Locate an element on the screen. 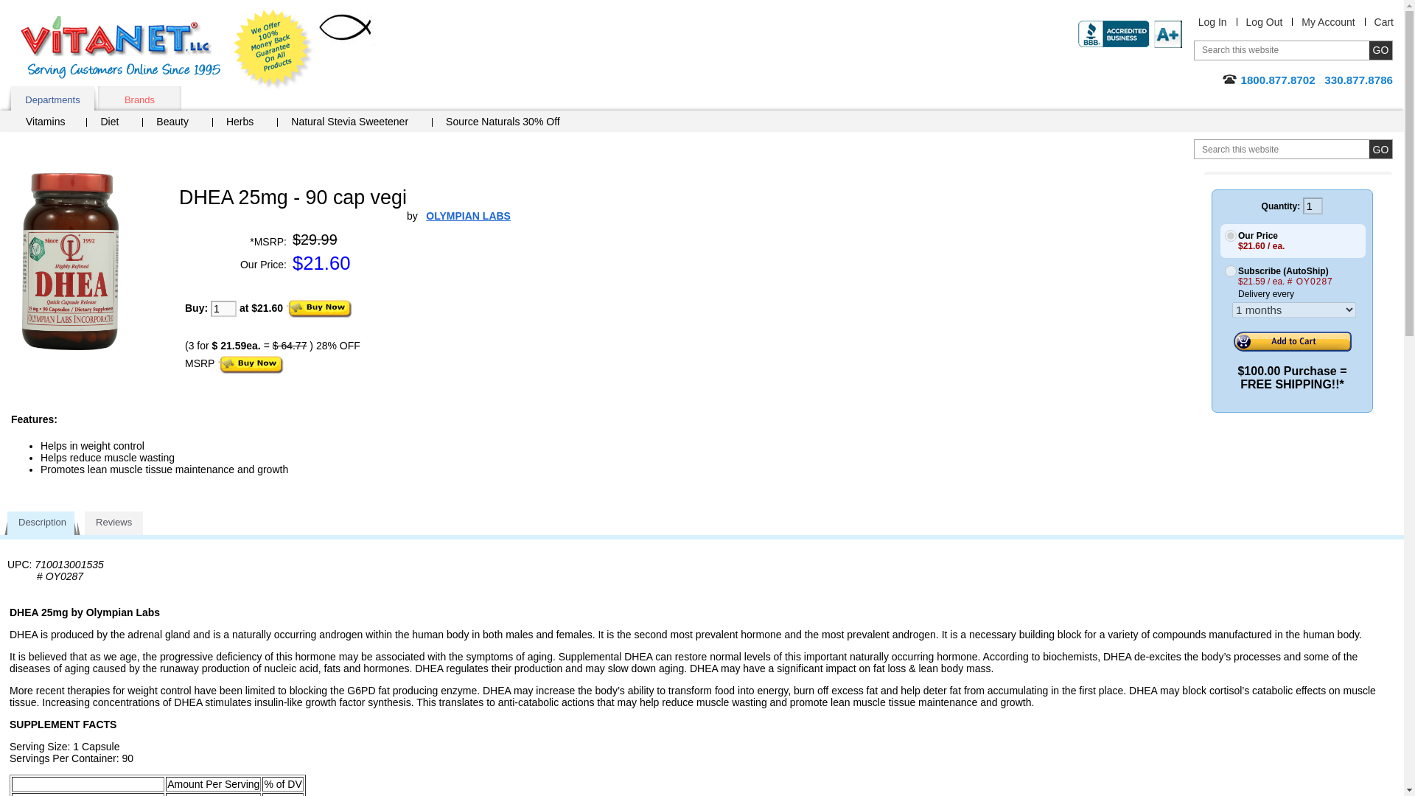 This screenshot has height=796, width=1415. Add to Cart      is located at coordinates (1293, 342).